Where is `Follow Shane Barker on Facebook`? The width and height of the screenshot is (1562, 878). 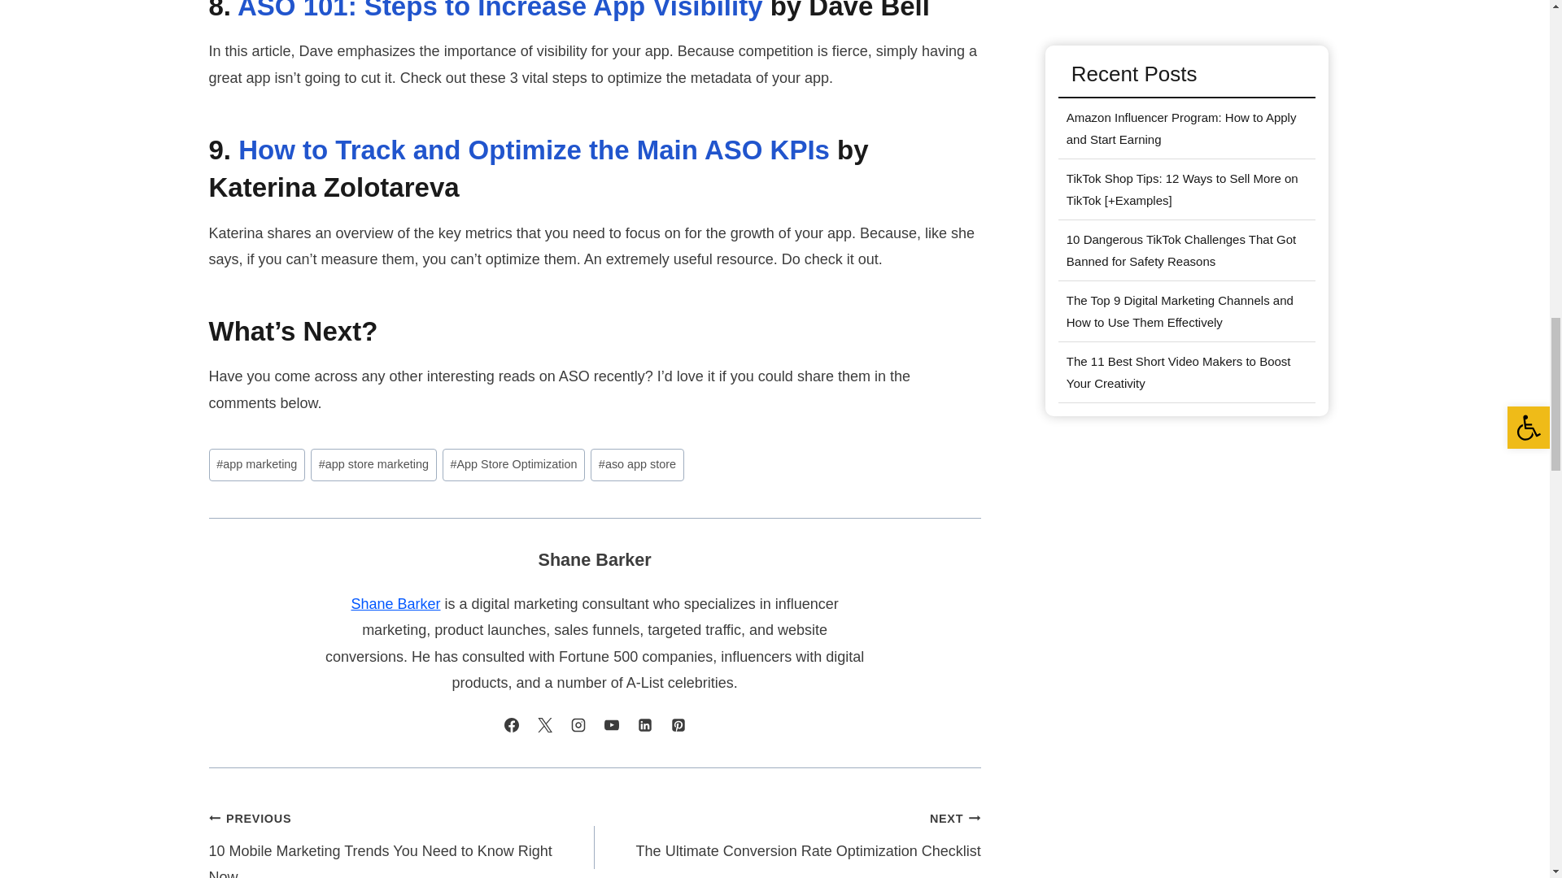
Follow Shane Barker on Facebook is located at coordinates (511, 725).